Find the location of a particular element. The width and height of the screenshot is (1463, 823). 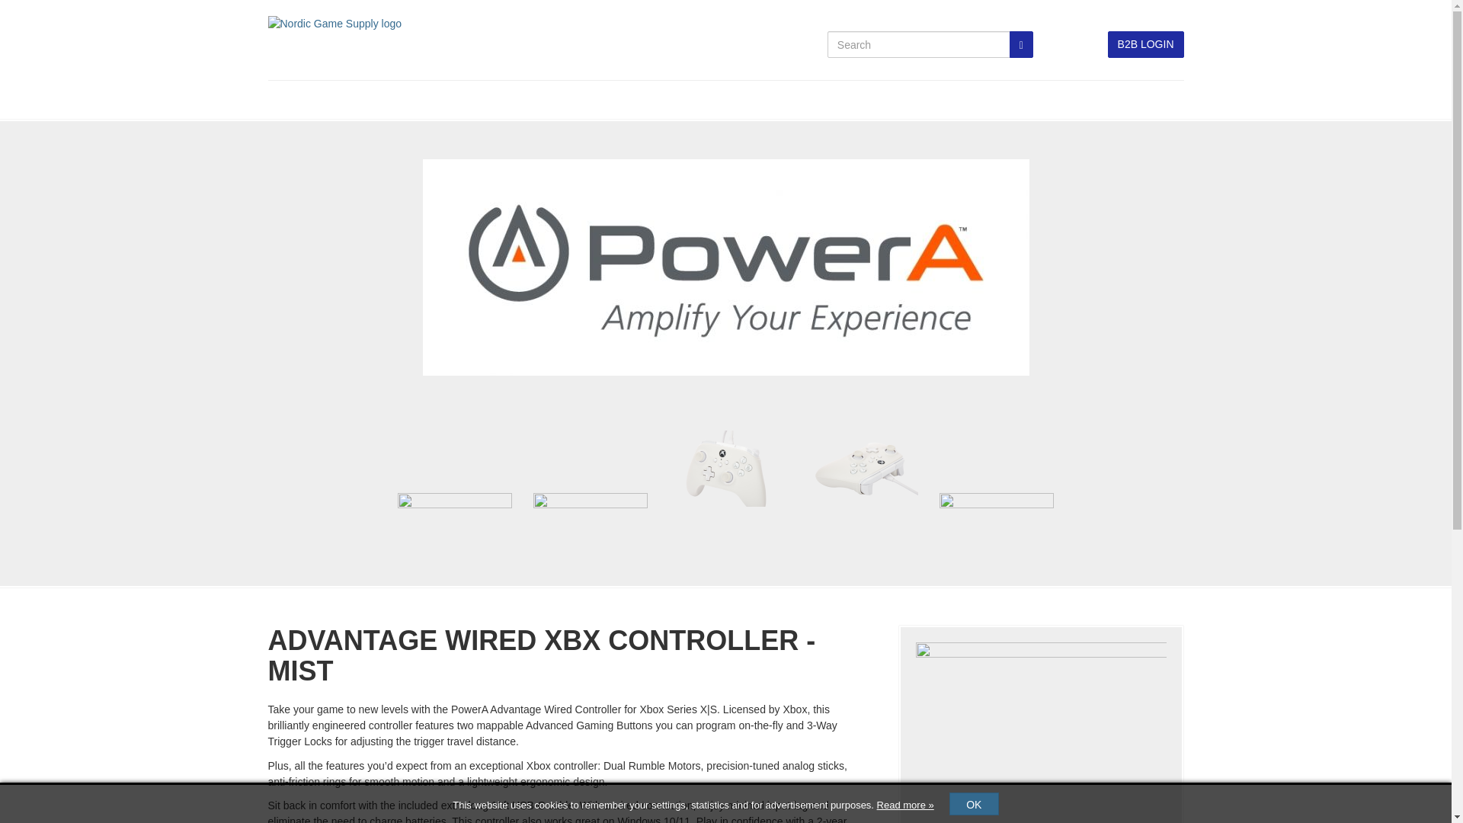

Nordic Game Supply is located at coordinates (335, 22).